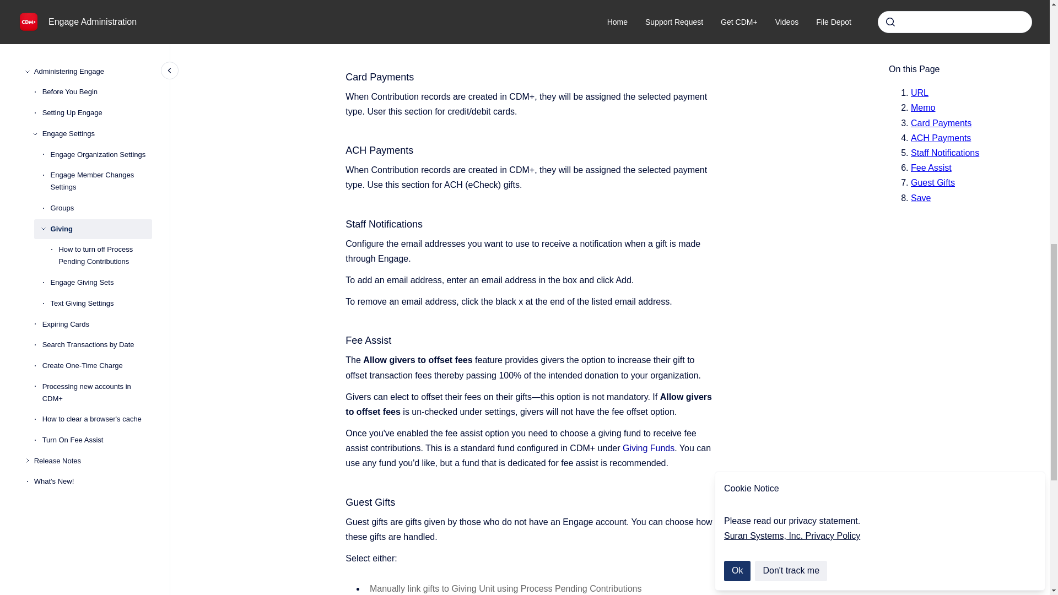 The width and height of the screenshot is (1058, 595). I want to click on Copy to clipboard, so click(341, 4).